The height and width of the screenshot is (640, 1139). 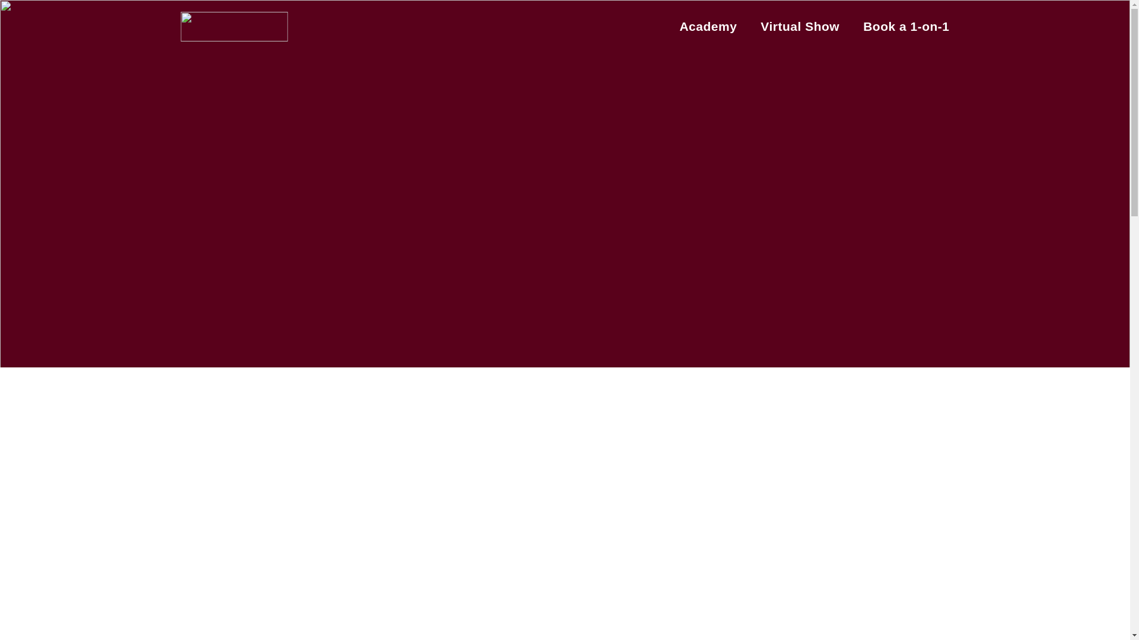 What do you see at coordinates (906, 26) in the screenshot?
I see `Book a 1-on-1` at bounding box center [906, 26].